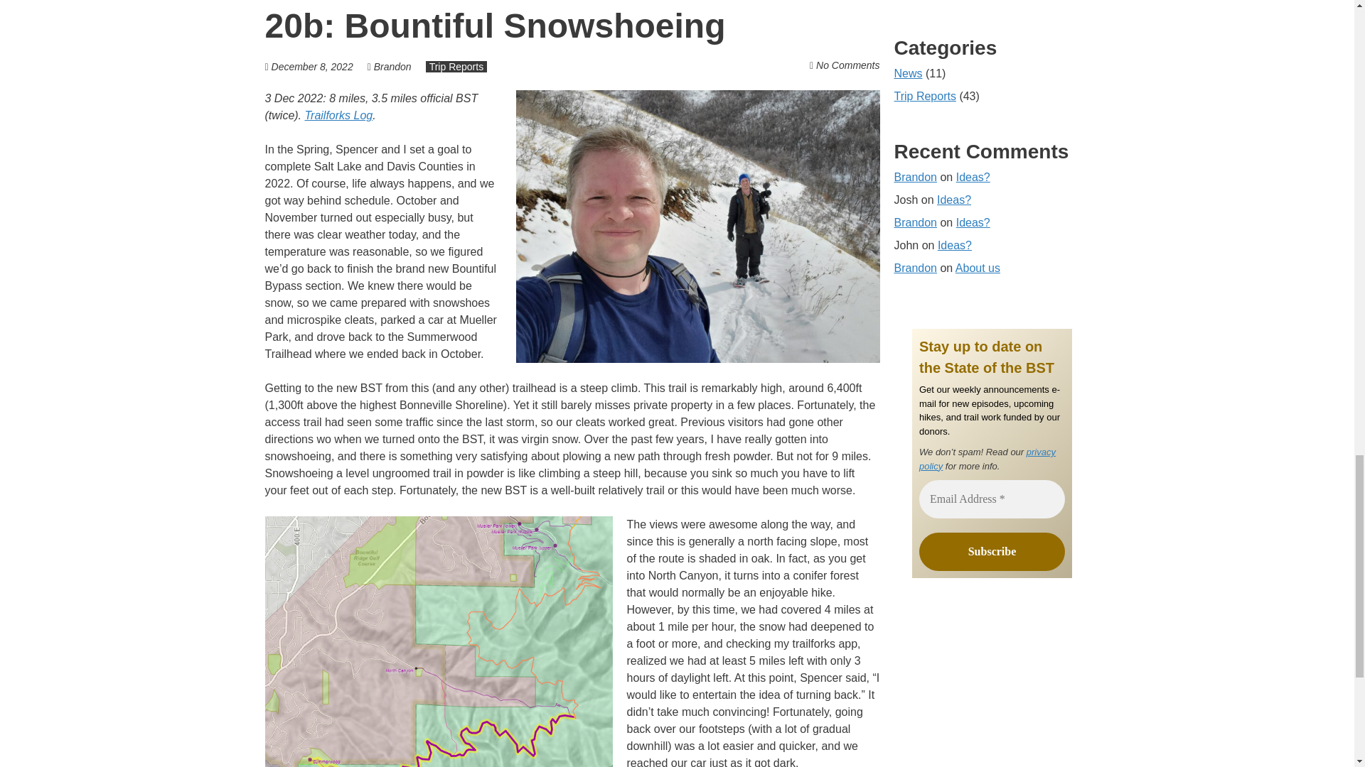  Describe the element at coordinates (392, 67) in the screenshot. I see `Brandon` at that location.